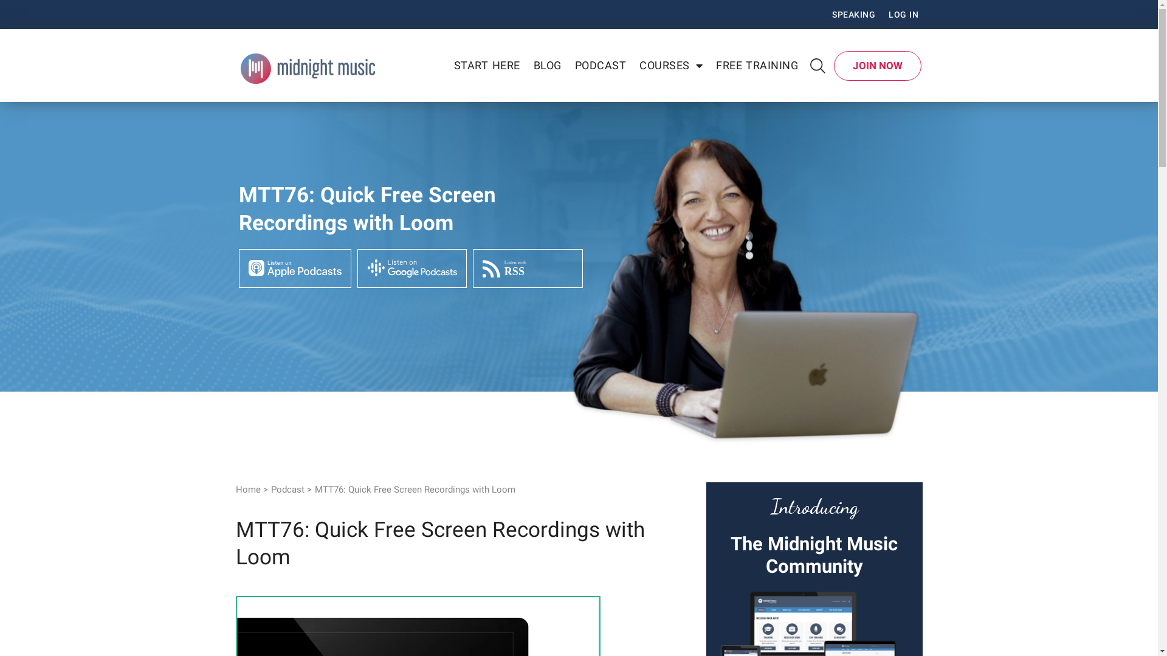  Describe the element at coordinates (878, 66) in the screenshot. I see `JOIN NOW` at that location.